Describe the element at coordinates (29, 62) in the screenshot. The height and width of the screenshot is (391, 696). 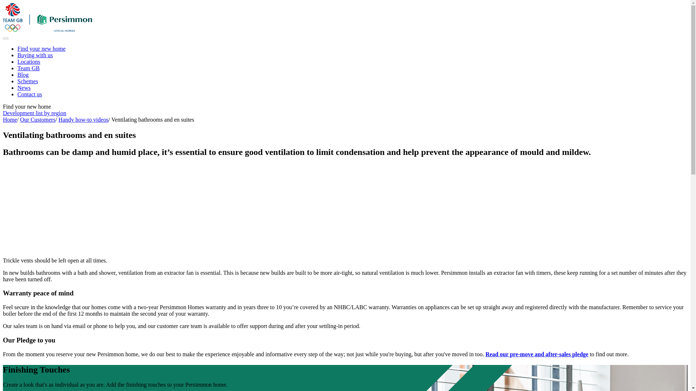
I see `Locations` at that location.